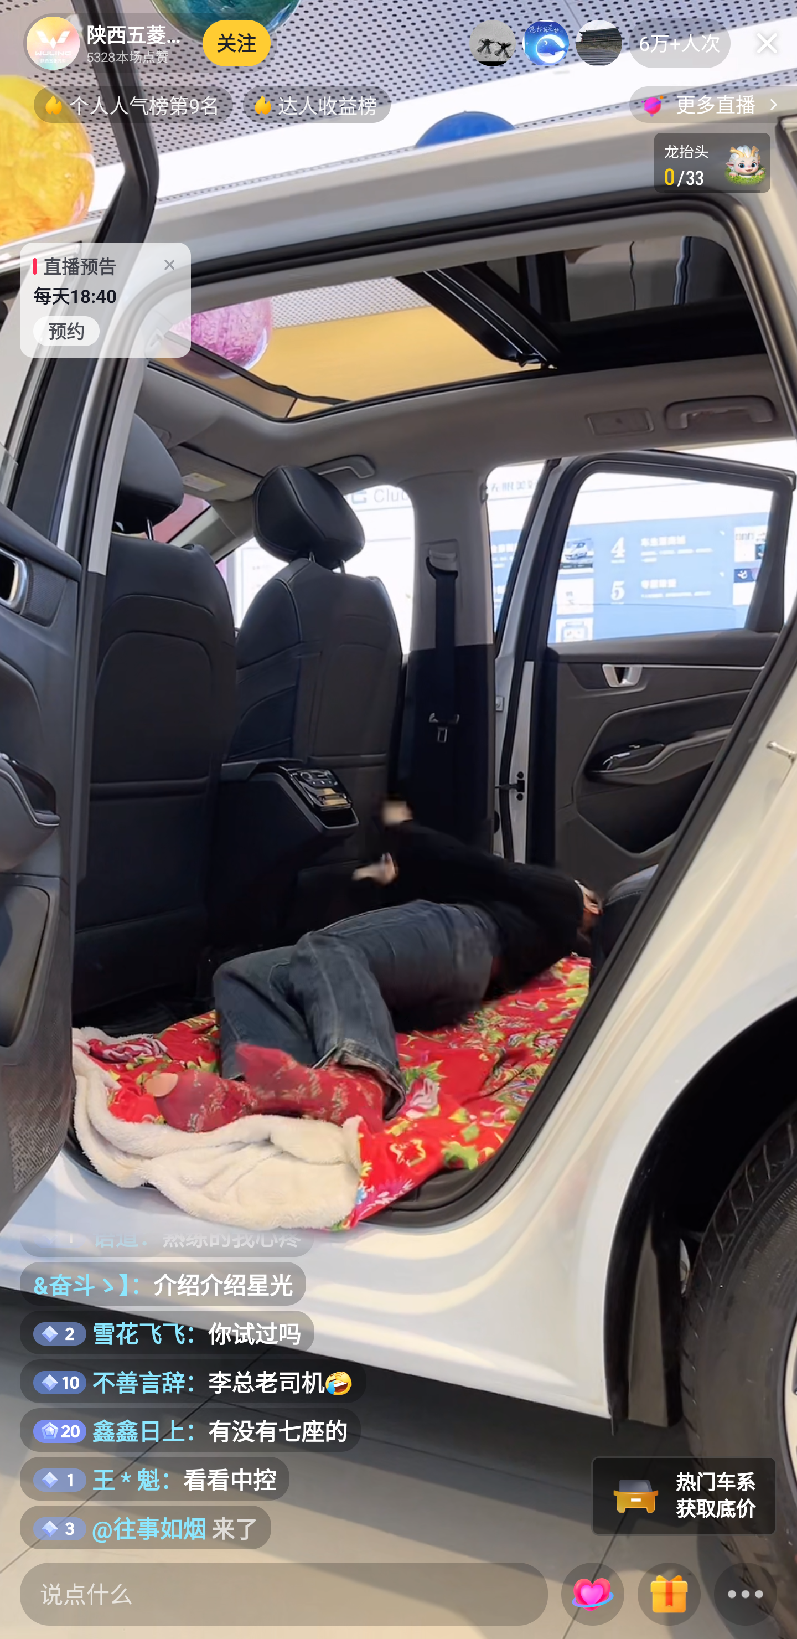 Image resolution: width=797 pixels, height=1639 pixels. What do you see at coordinates (169, 260) in the screenshot?
I see `关闭预告贴片` at bounding box center [169, 260].